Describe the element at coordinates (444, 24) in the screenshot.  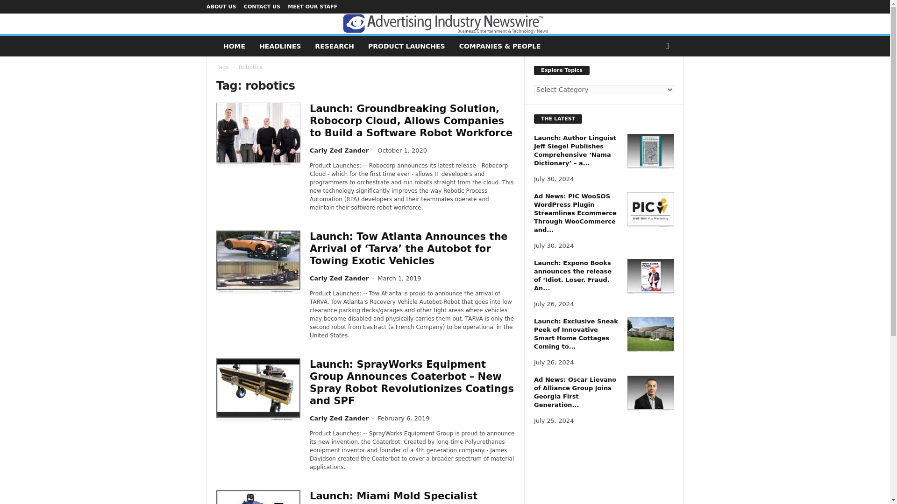
I see `Advertising and Marketing News` at that location.